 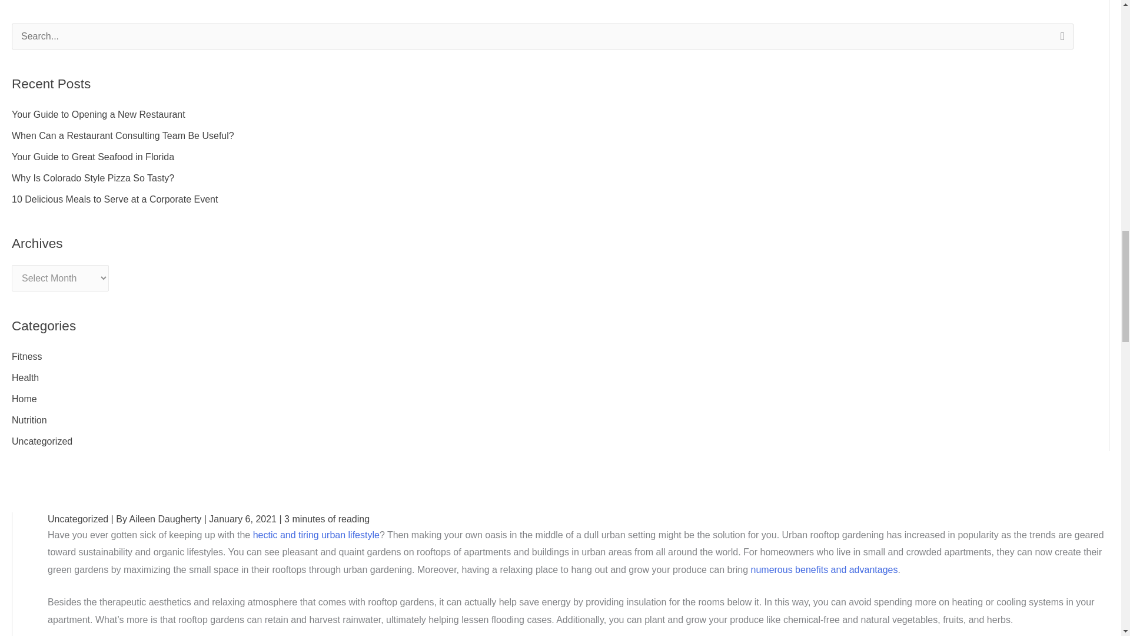 What do you see at coordinates (29, 420) in the screenshot?
I see `Nutrition` at bounding box center [29, 420].